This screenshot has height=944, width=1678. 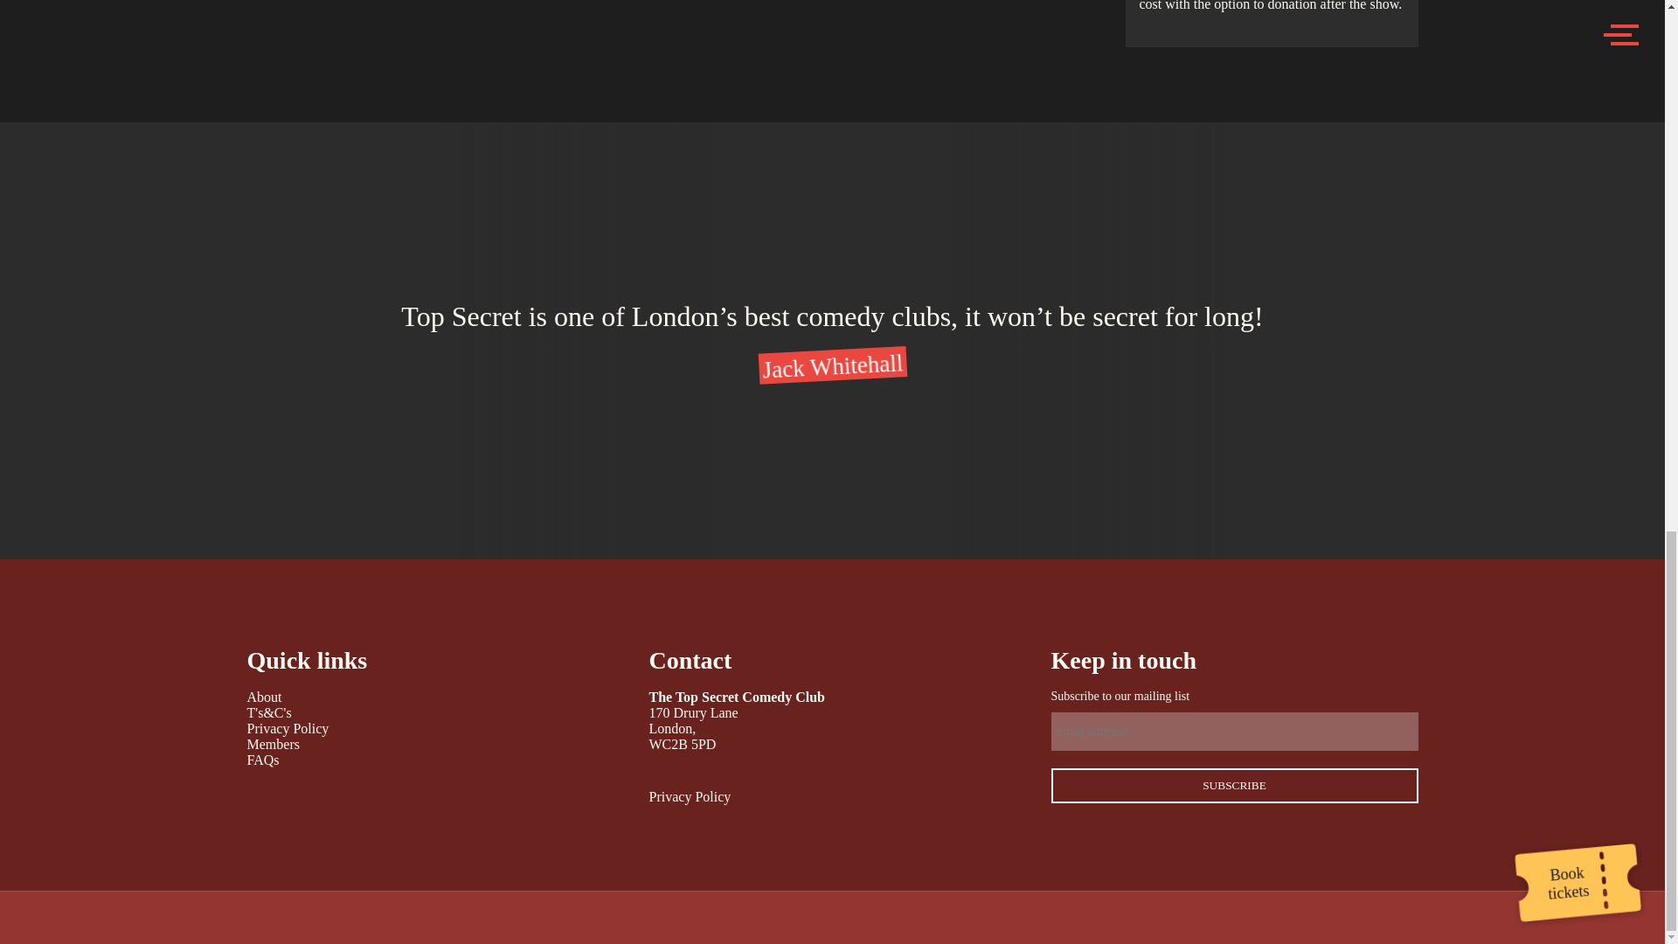 What do you see at coordinates (264, 697) in the screenshot?
I see `About` at bounding box center [264, 697].